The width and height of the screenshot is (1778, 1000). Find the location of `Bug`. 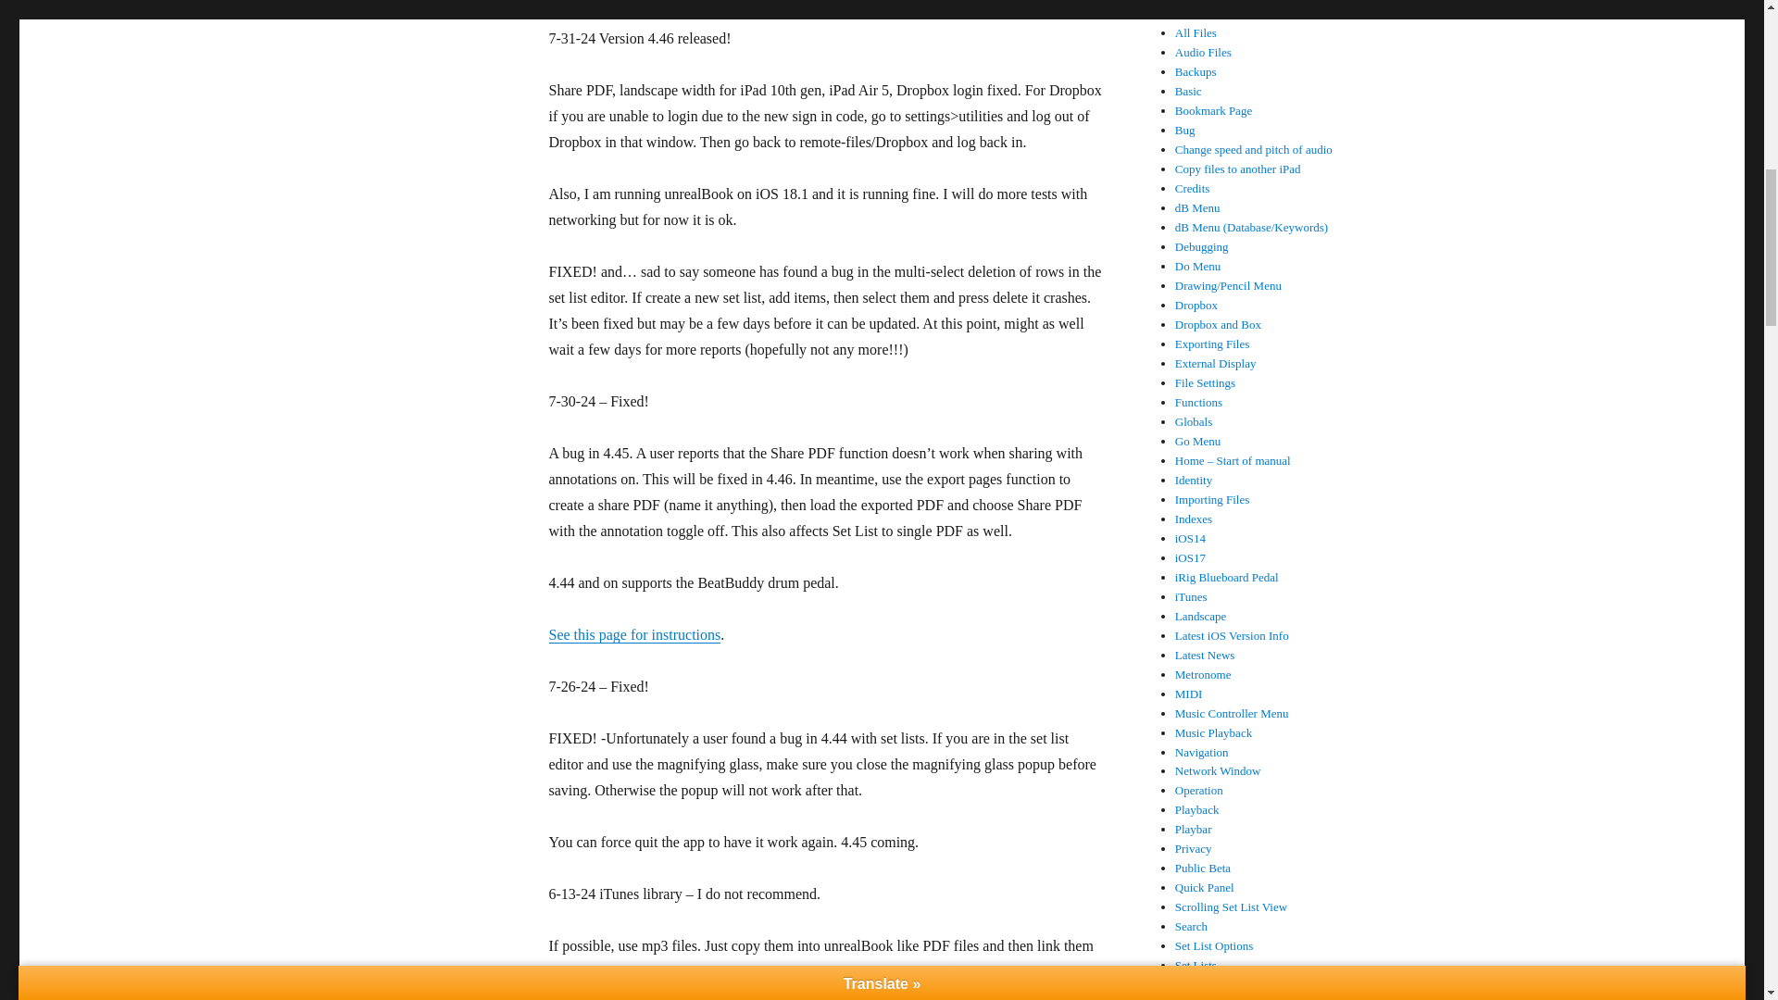

Bug is located at coordinates (1185, 130).